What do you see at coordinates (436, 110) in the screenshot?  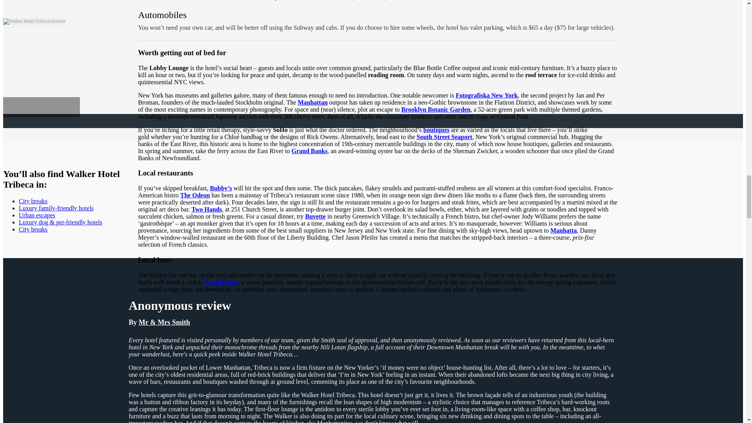 I see `Brooklyn Botanic Garden` at bounding box center [436, 110].